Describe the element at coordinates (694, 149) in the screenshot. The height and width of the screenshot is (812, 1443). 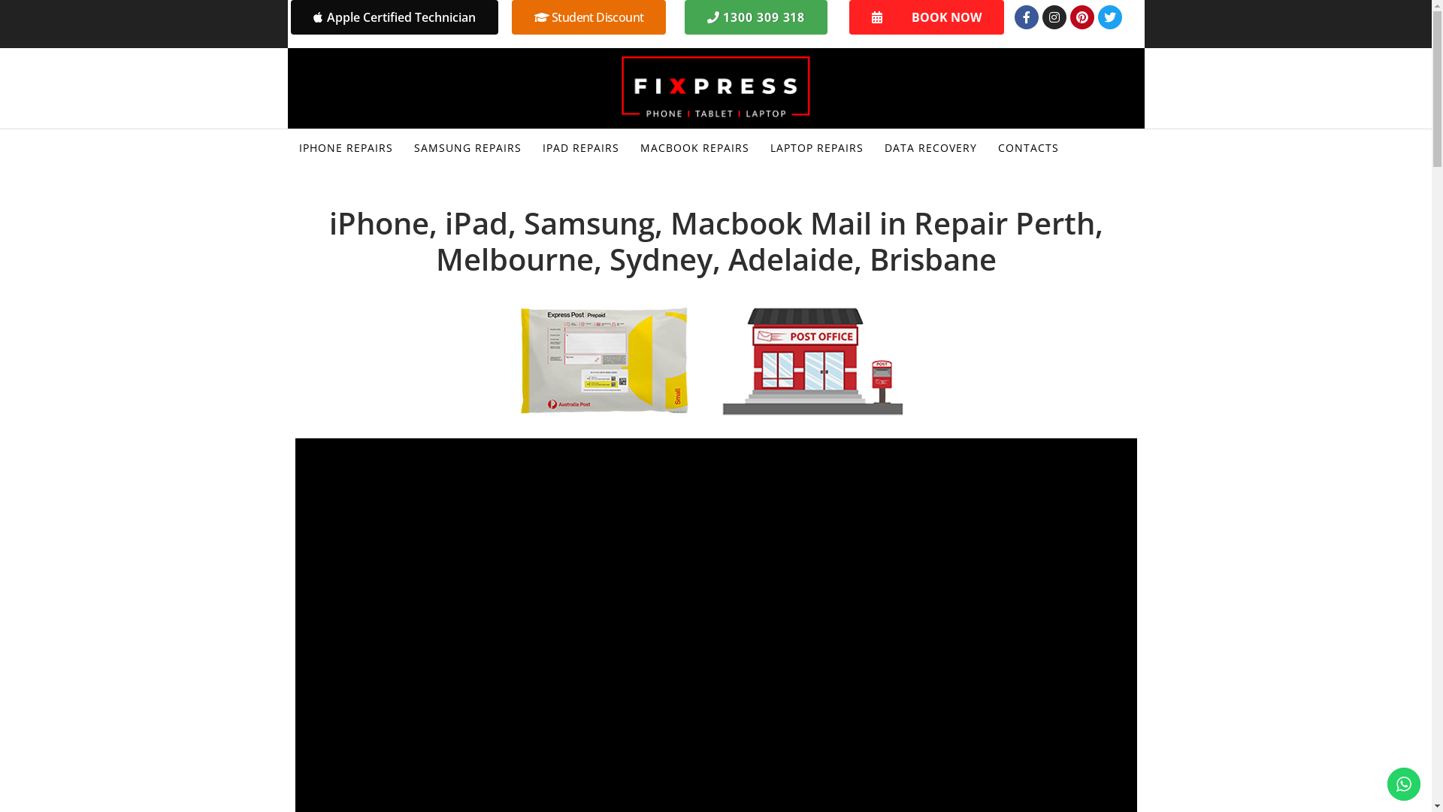
I see `MACBOOK REPAIRS` at that location.